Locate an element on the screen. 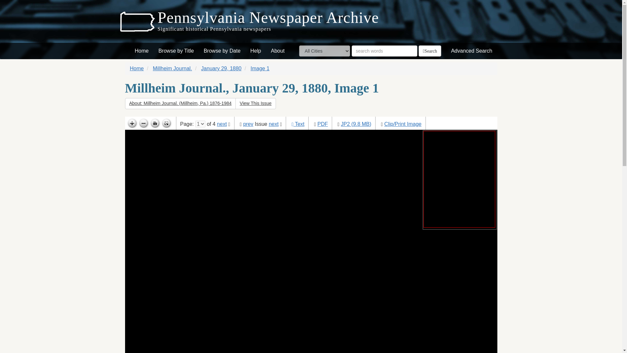 This screenshot has height=353, width=627. Home is located at coordinates (137, 68).